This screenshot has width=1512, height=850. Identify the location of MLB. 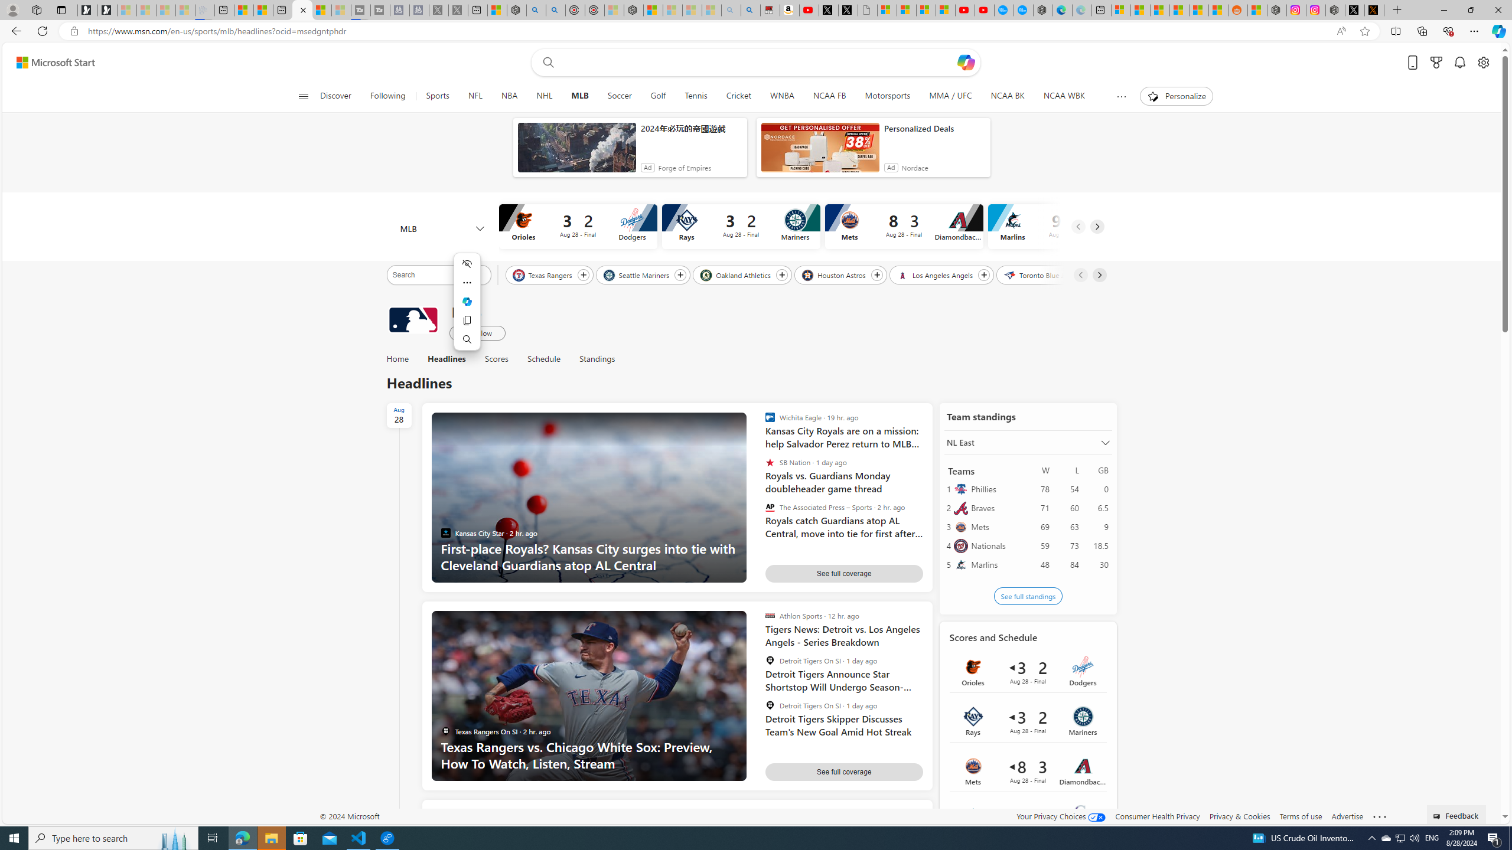
(412, 320).